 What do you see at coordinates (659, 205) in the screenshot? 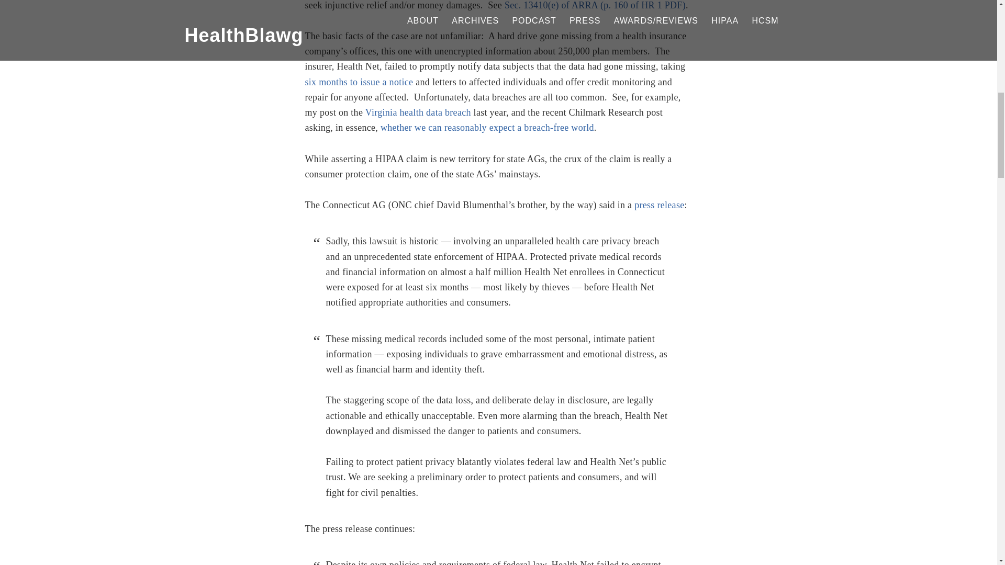
I see `press release` at bounding box center [659, 205].